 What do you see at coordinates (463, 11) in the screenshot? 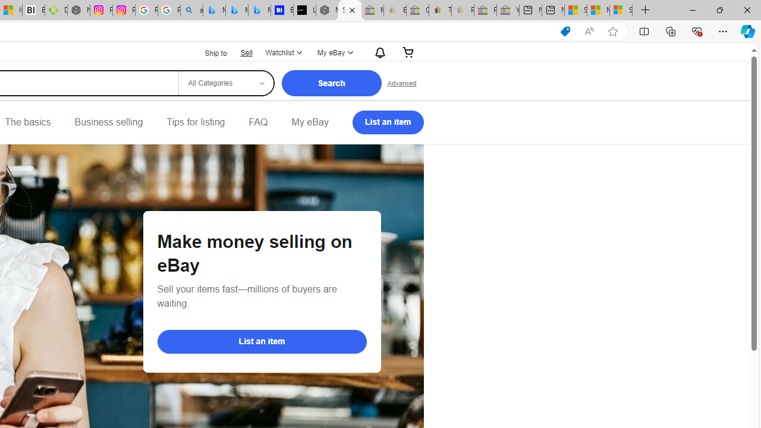
I see `Payments Terms of Use | eBay.com - Sleeping` at bounding box center [463, 11].